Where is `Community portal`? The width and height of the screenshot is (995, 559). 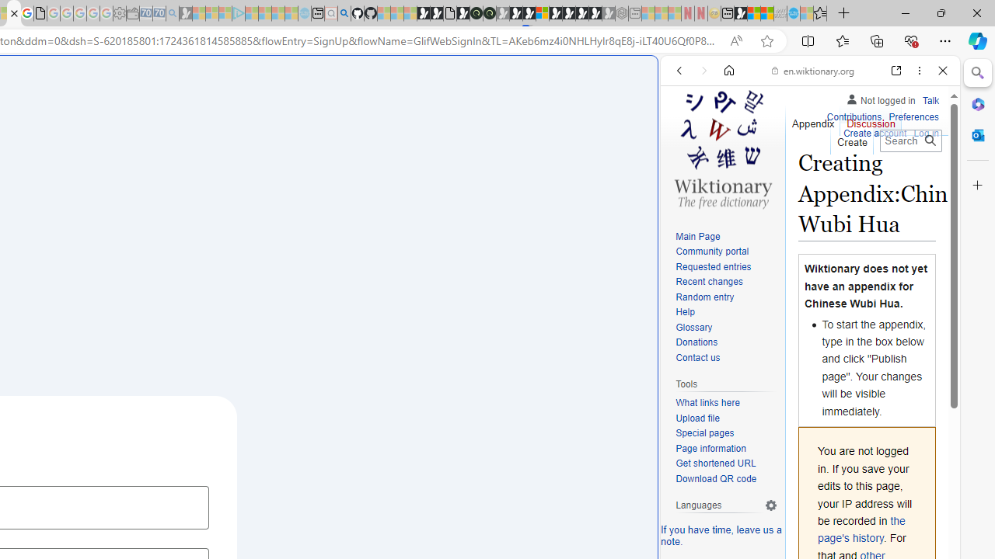 Community portal is located at coordinates (726, 252).